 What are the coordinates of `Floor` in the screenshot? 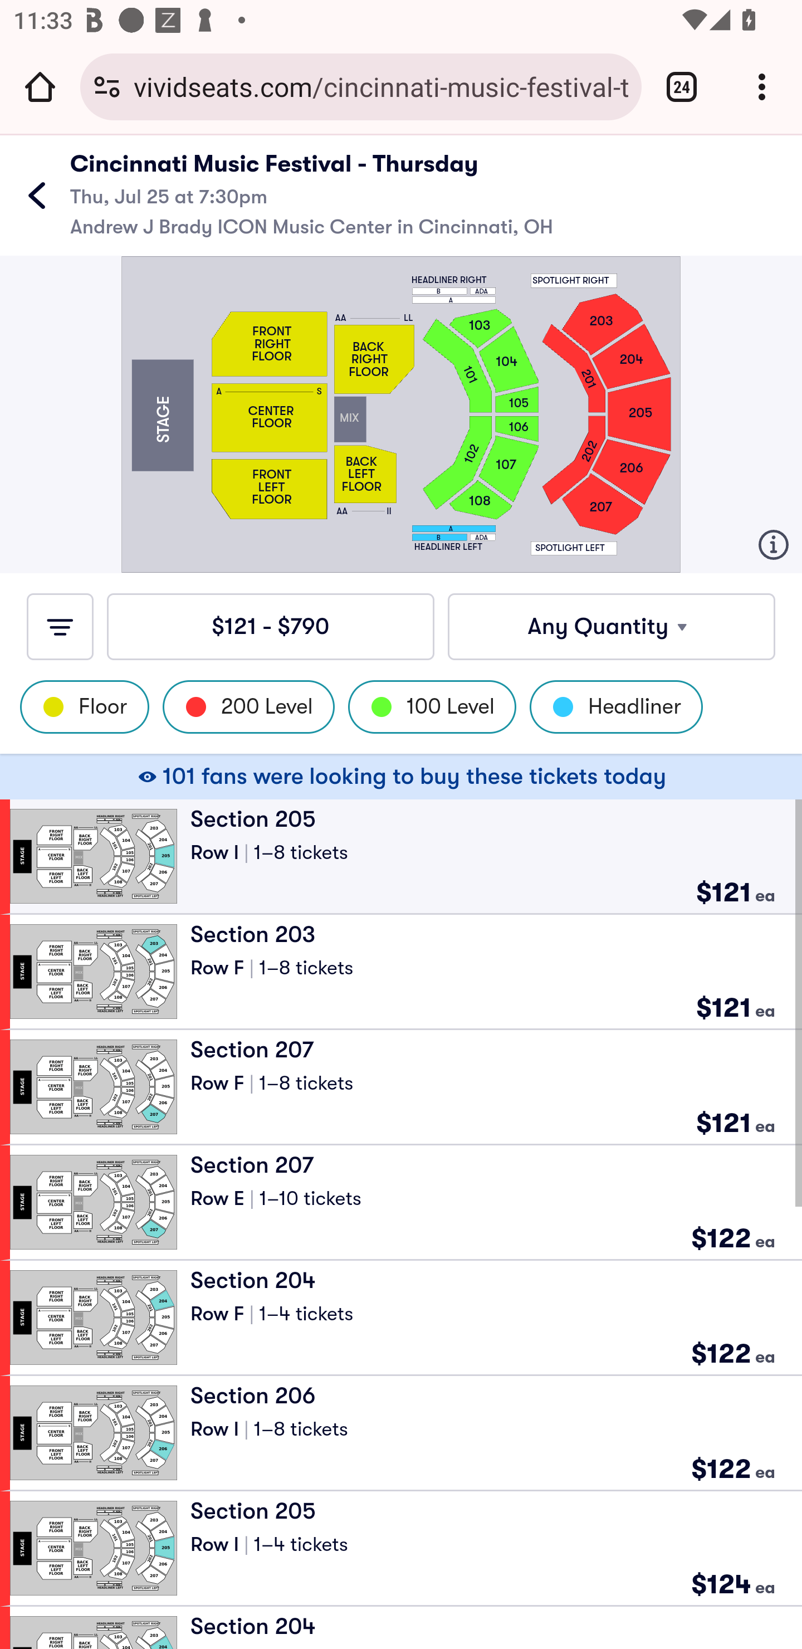 It's located at (85, 706).